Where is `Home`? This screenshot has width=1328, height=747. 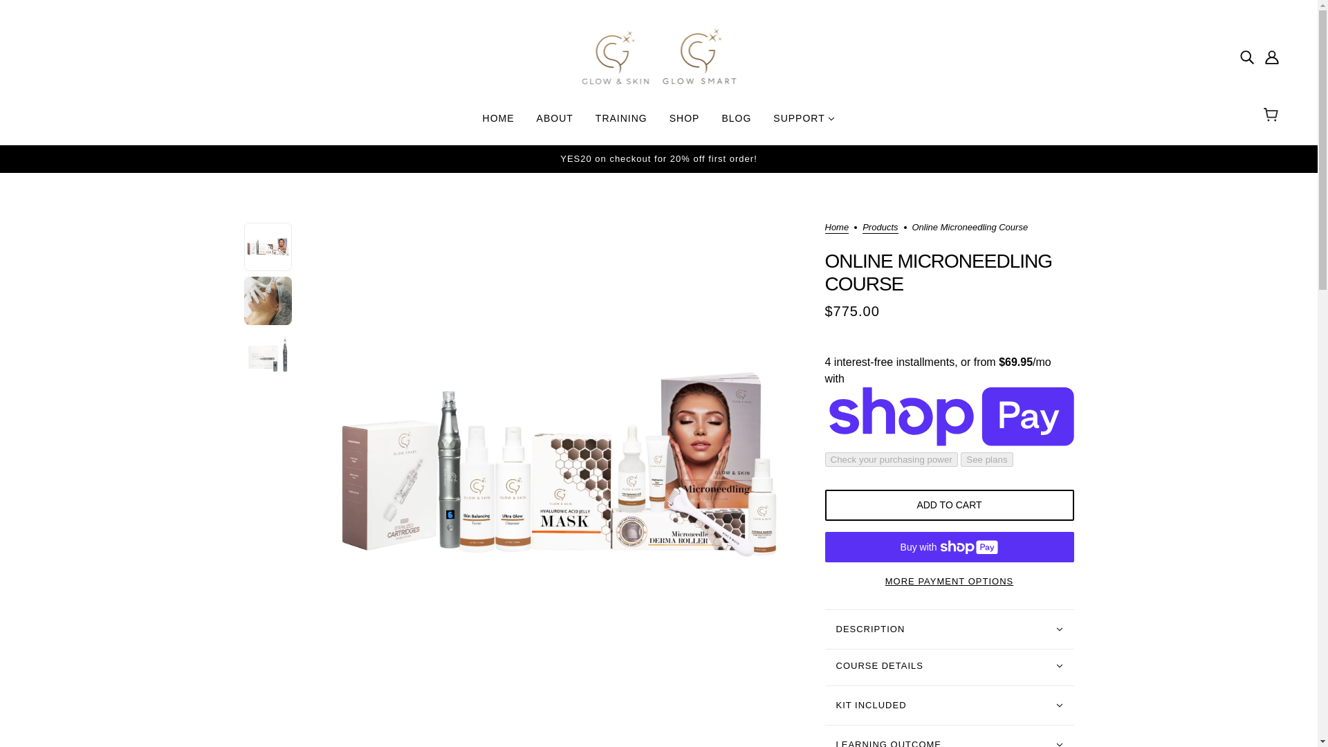 Home is located at coordinates (836, 228).